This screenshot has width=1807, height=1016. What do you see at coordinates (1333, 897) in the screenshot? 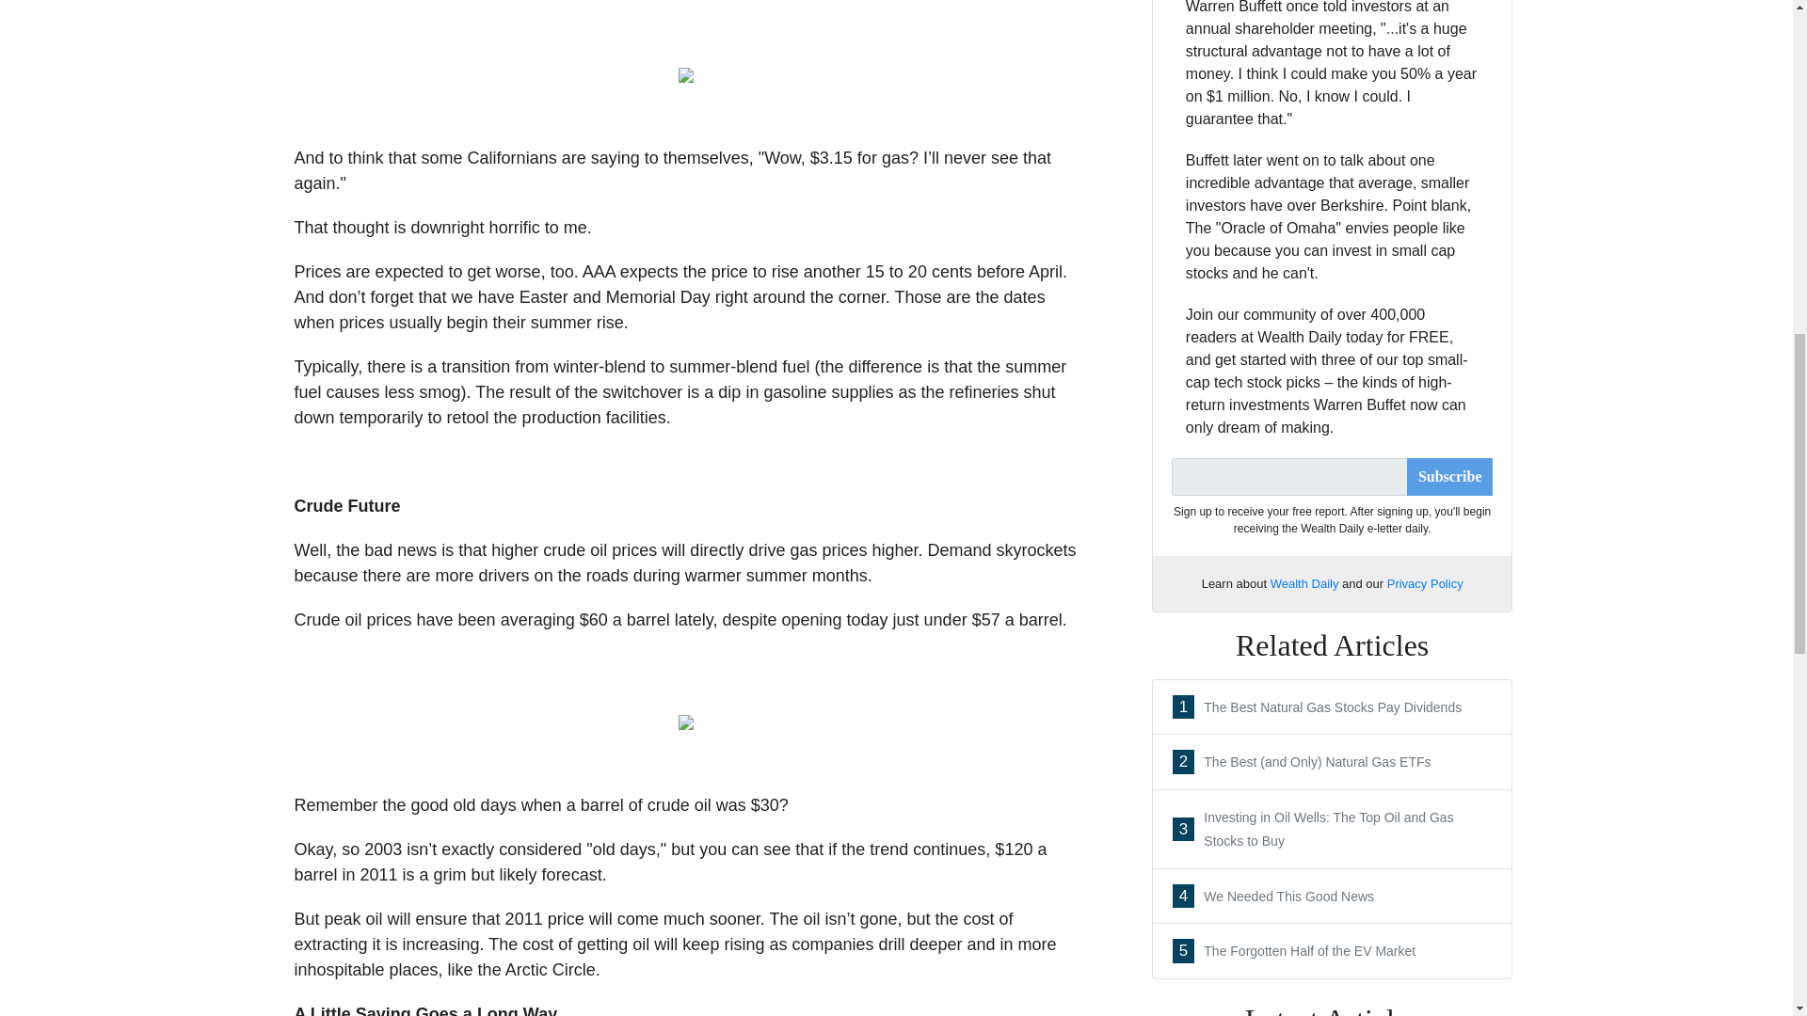
I see `Privacy Policy` at bounding box center [1333, 897].